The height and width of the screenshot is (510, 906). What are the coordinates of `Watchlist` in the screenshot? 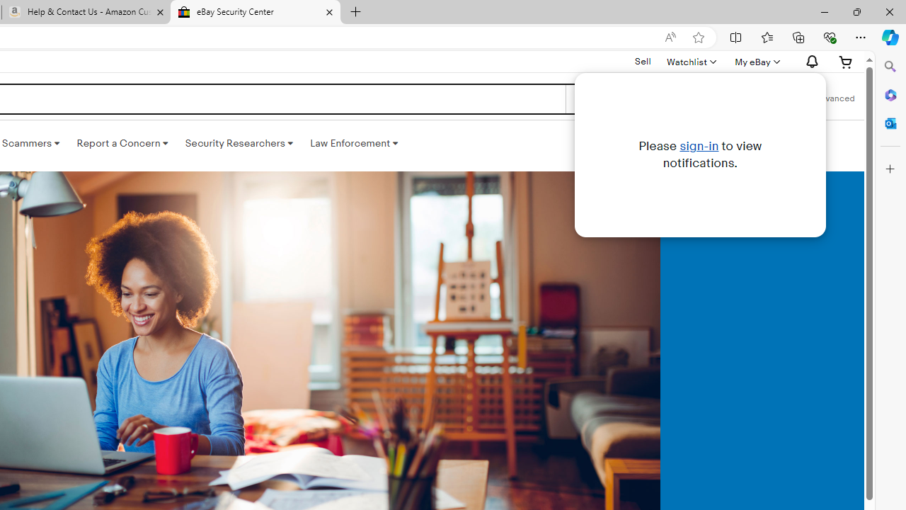 It's located at (691, 62).